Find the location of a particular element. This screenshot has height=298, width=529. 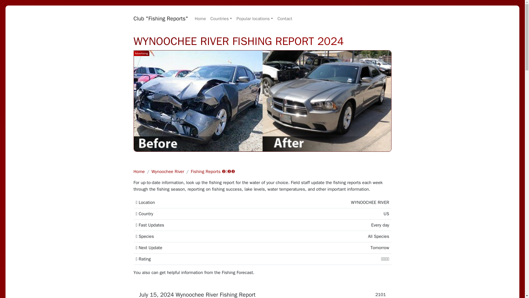

Home is located at coordinates (139, 172).